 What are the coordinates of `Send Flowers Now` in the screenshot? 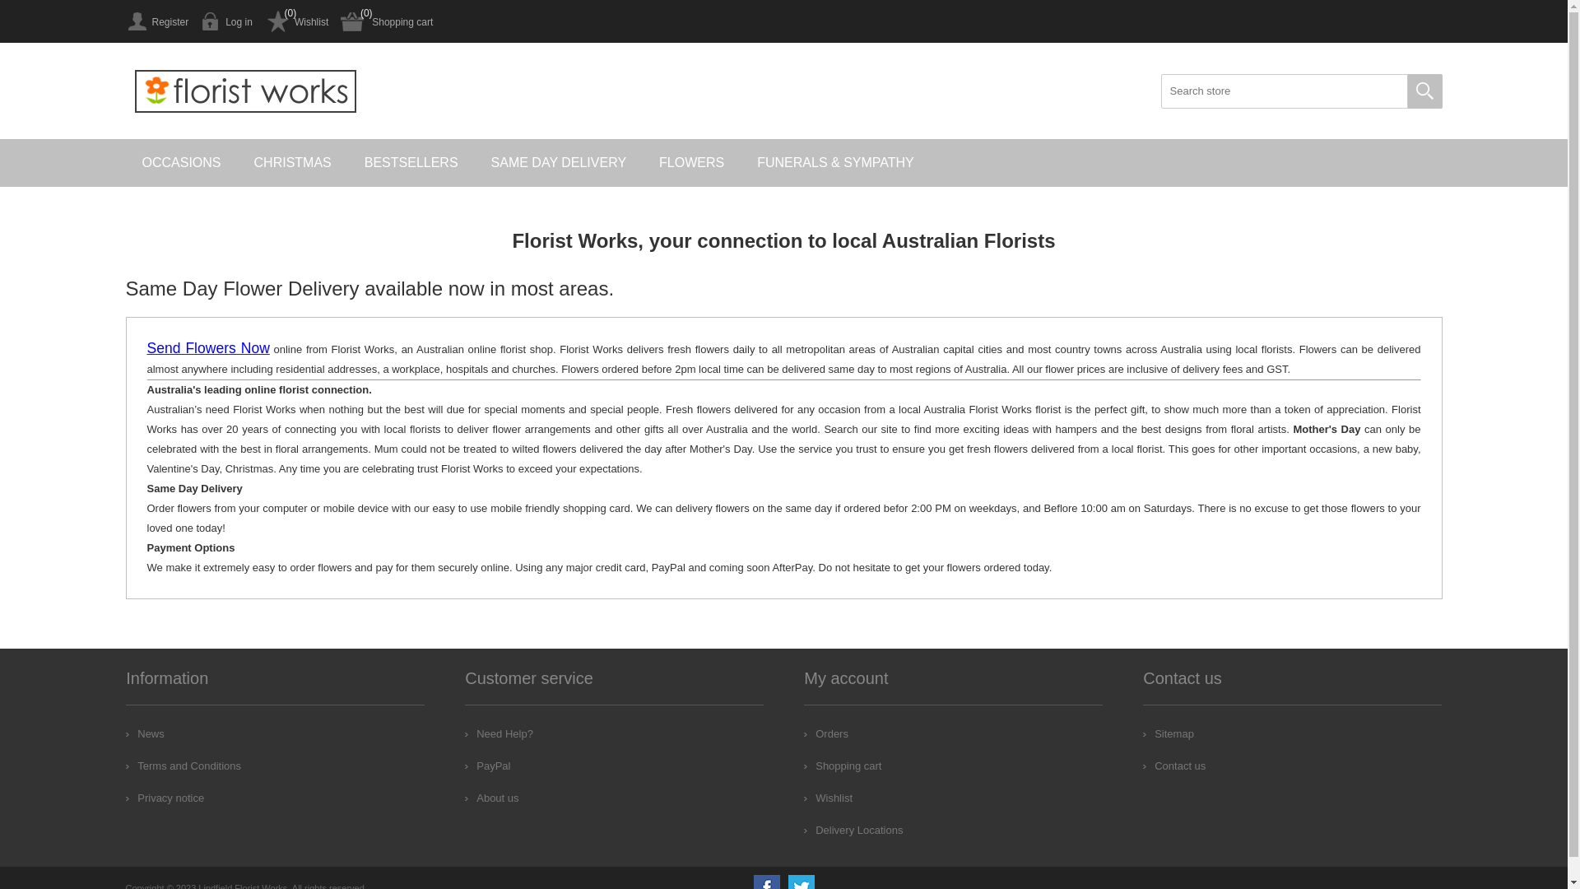 It's located at (207, 349).